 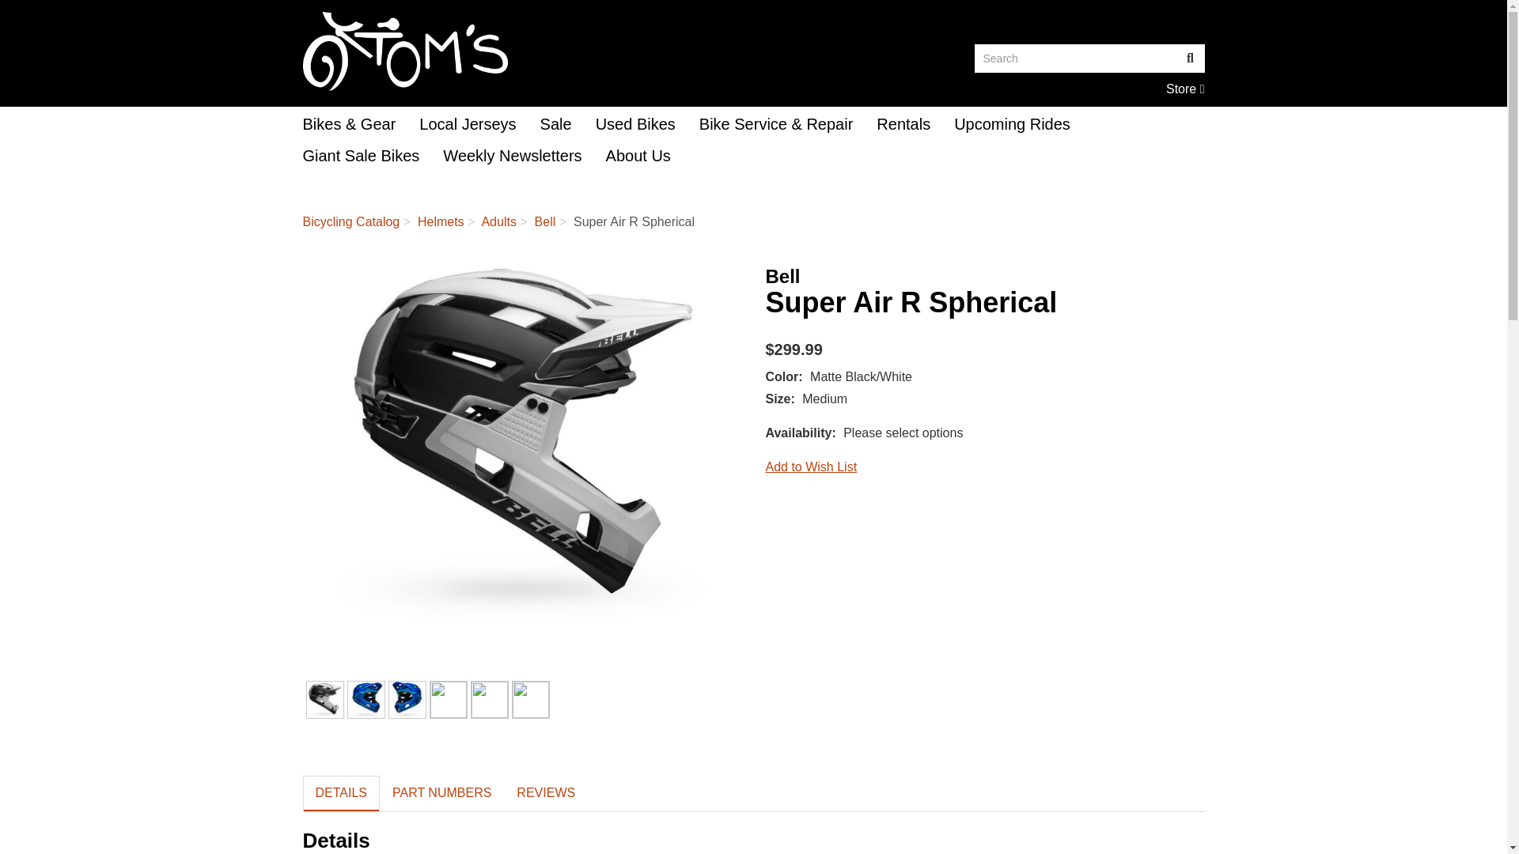 I want to click on Search, so click(x=521, y=444).